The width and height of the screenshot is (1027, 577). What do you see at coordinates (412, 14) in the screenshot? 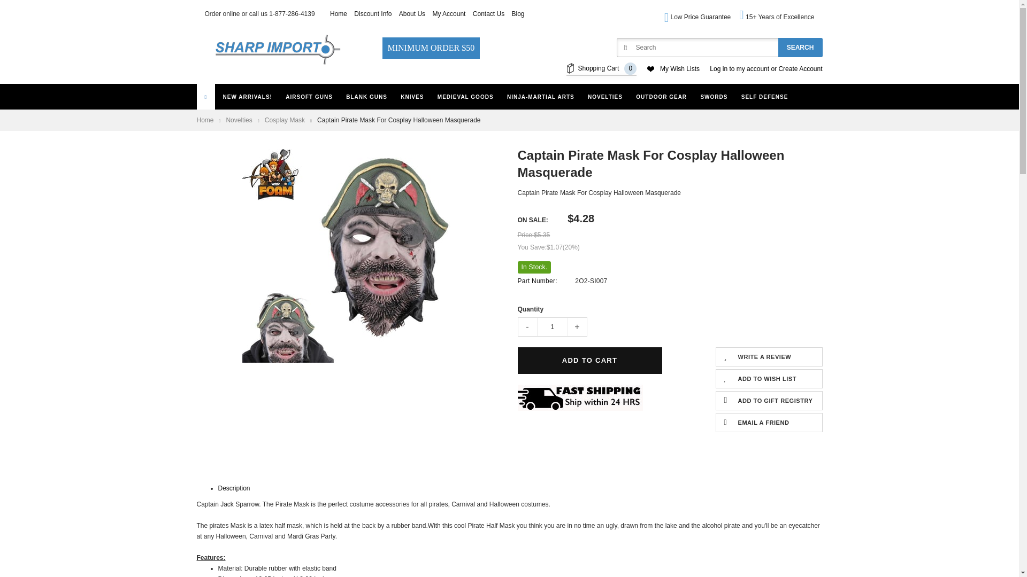
I see `About Us` at bounding box center [412, 14].